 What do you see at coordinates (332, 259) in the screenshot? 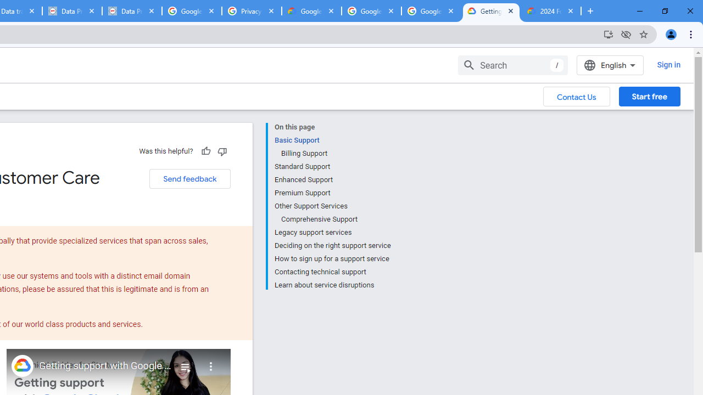
I see `How to sign up for a support service` at bounding box center [332, 259].